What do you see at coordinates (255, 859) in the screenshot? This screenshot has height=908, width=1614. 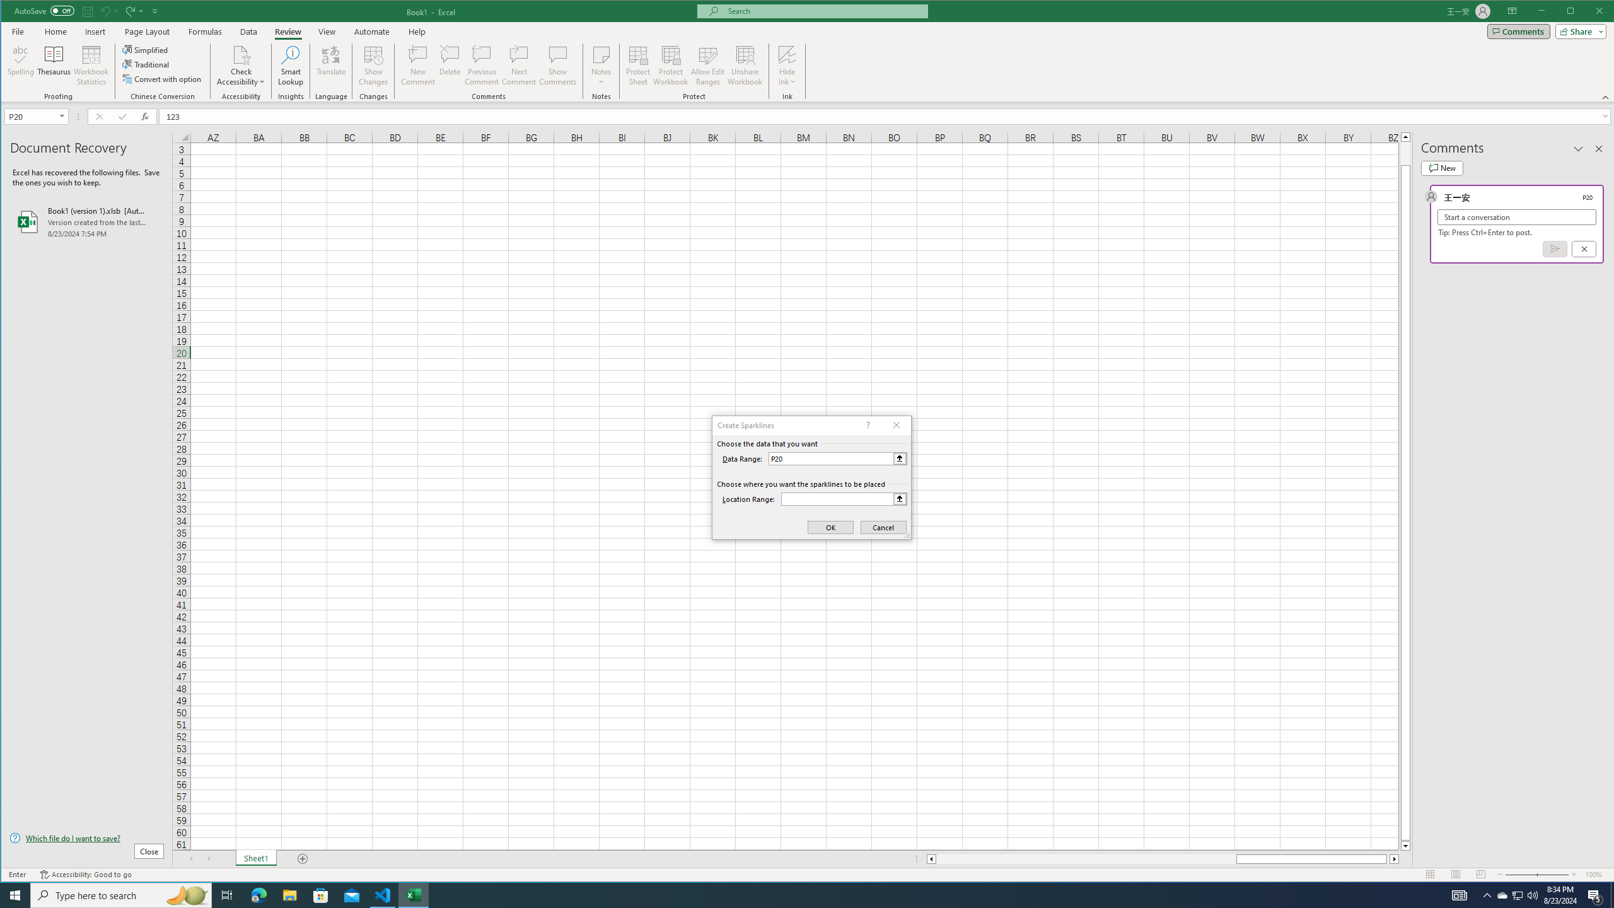 I see `Sheet1` at bounding box center [255, 859].